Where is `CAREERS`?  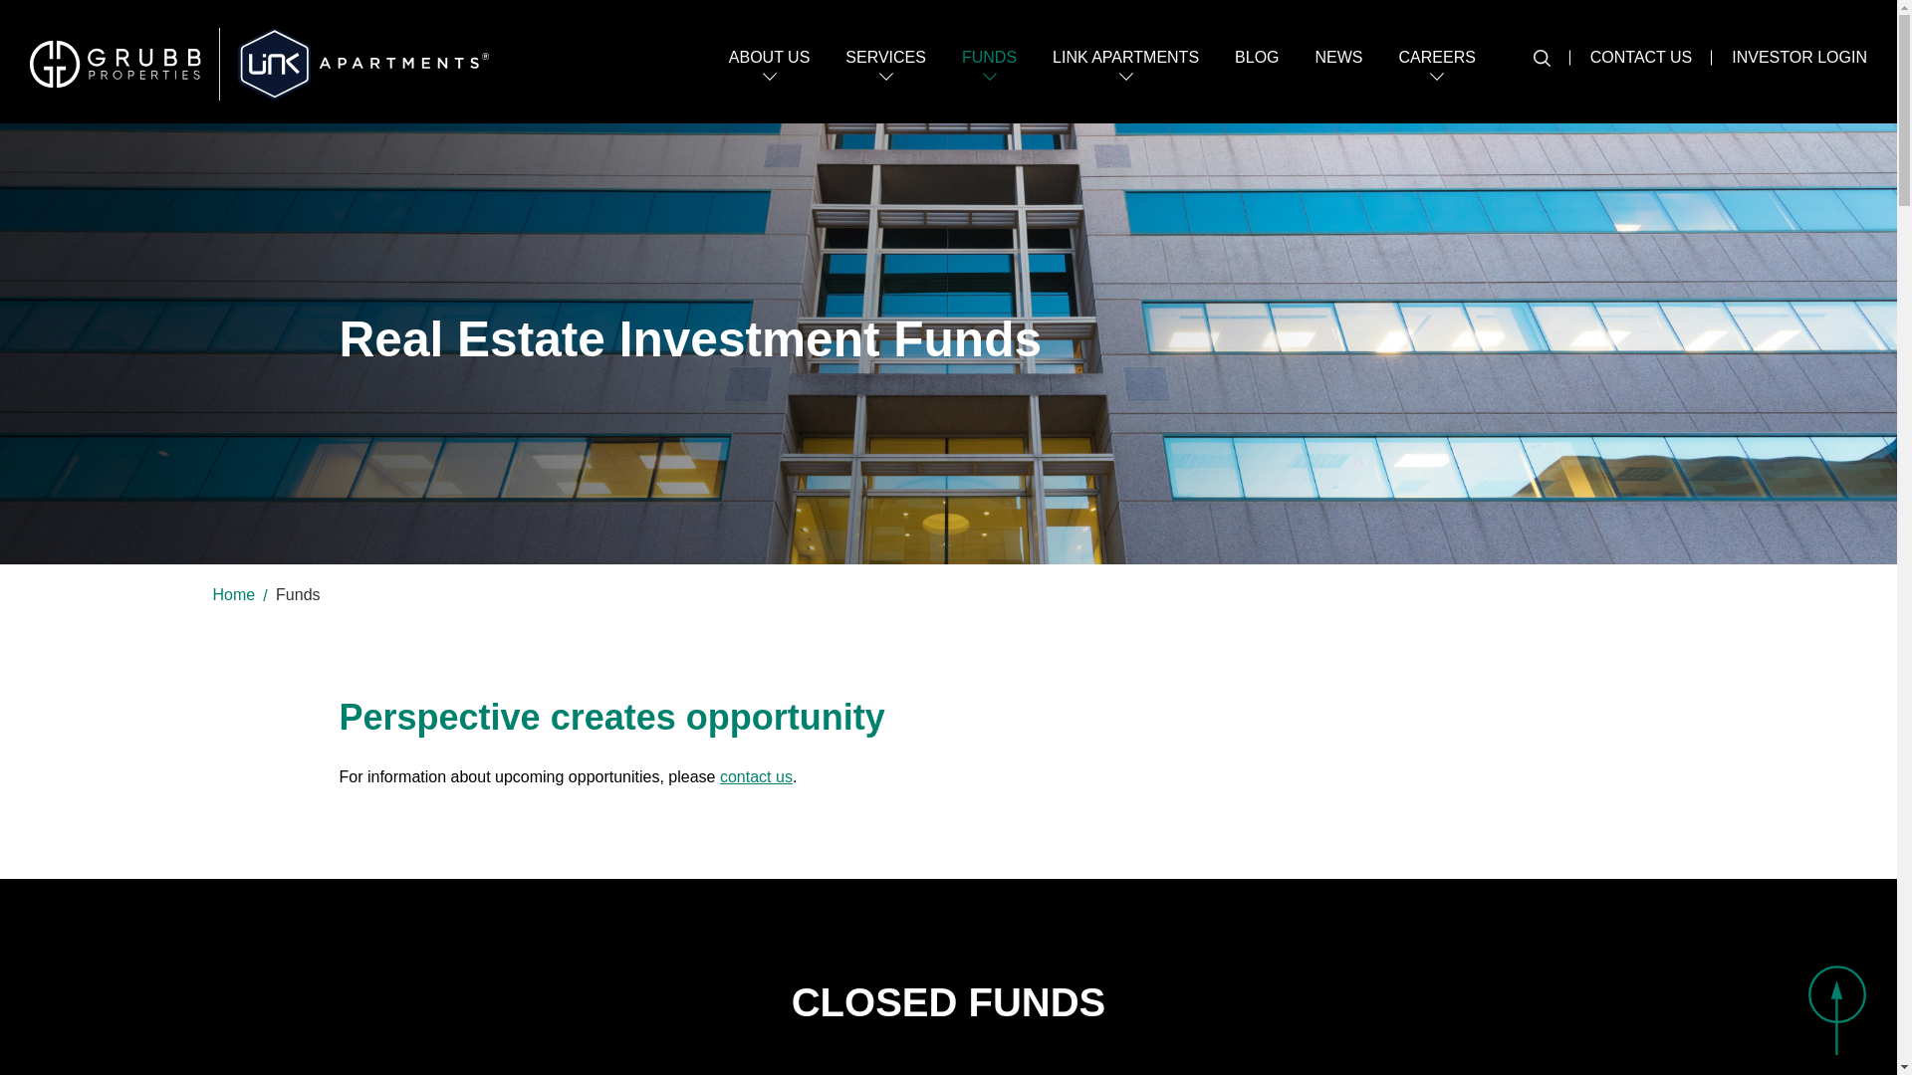 CAREERS is located at coordinates (1438, 72).